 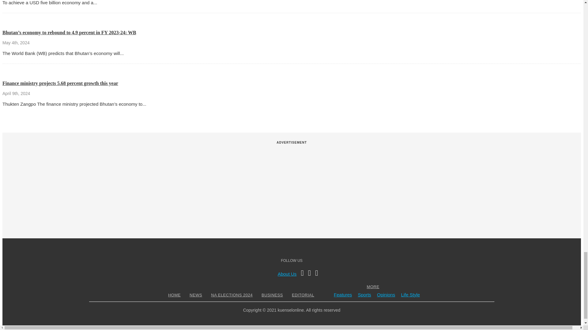 I want to click on About Us, so click(x=287, y=274).